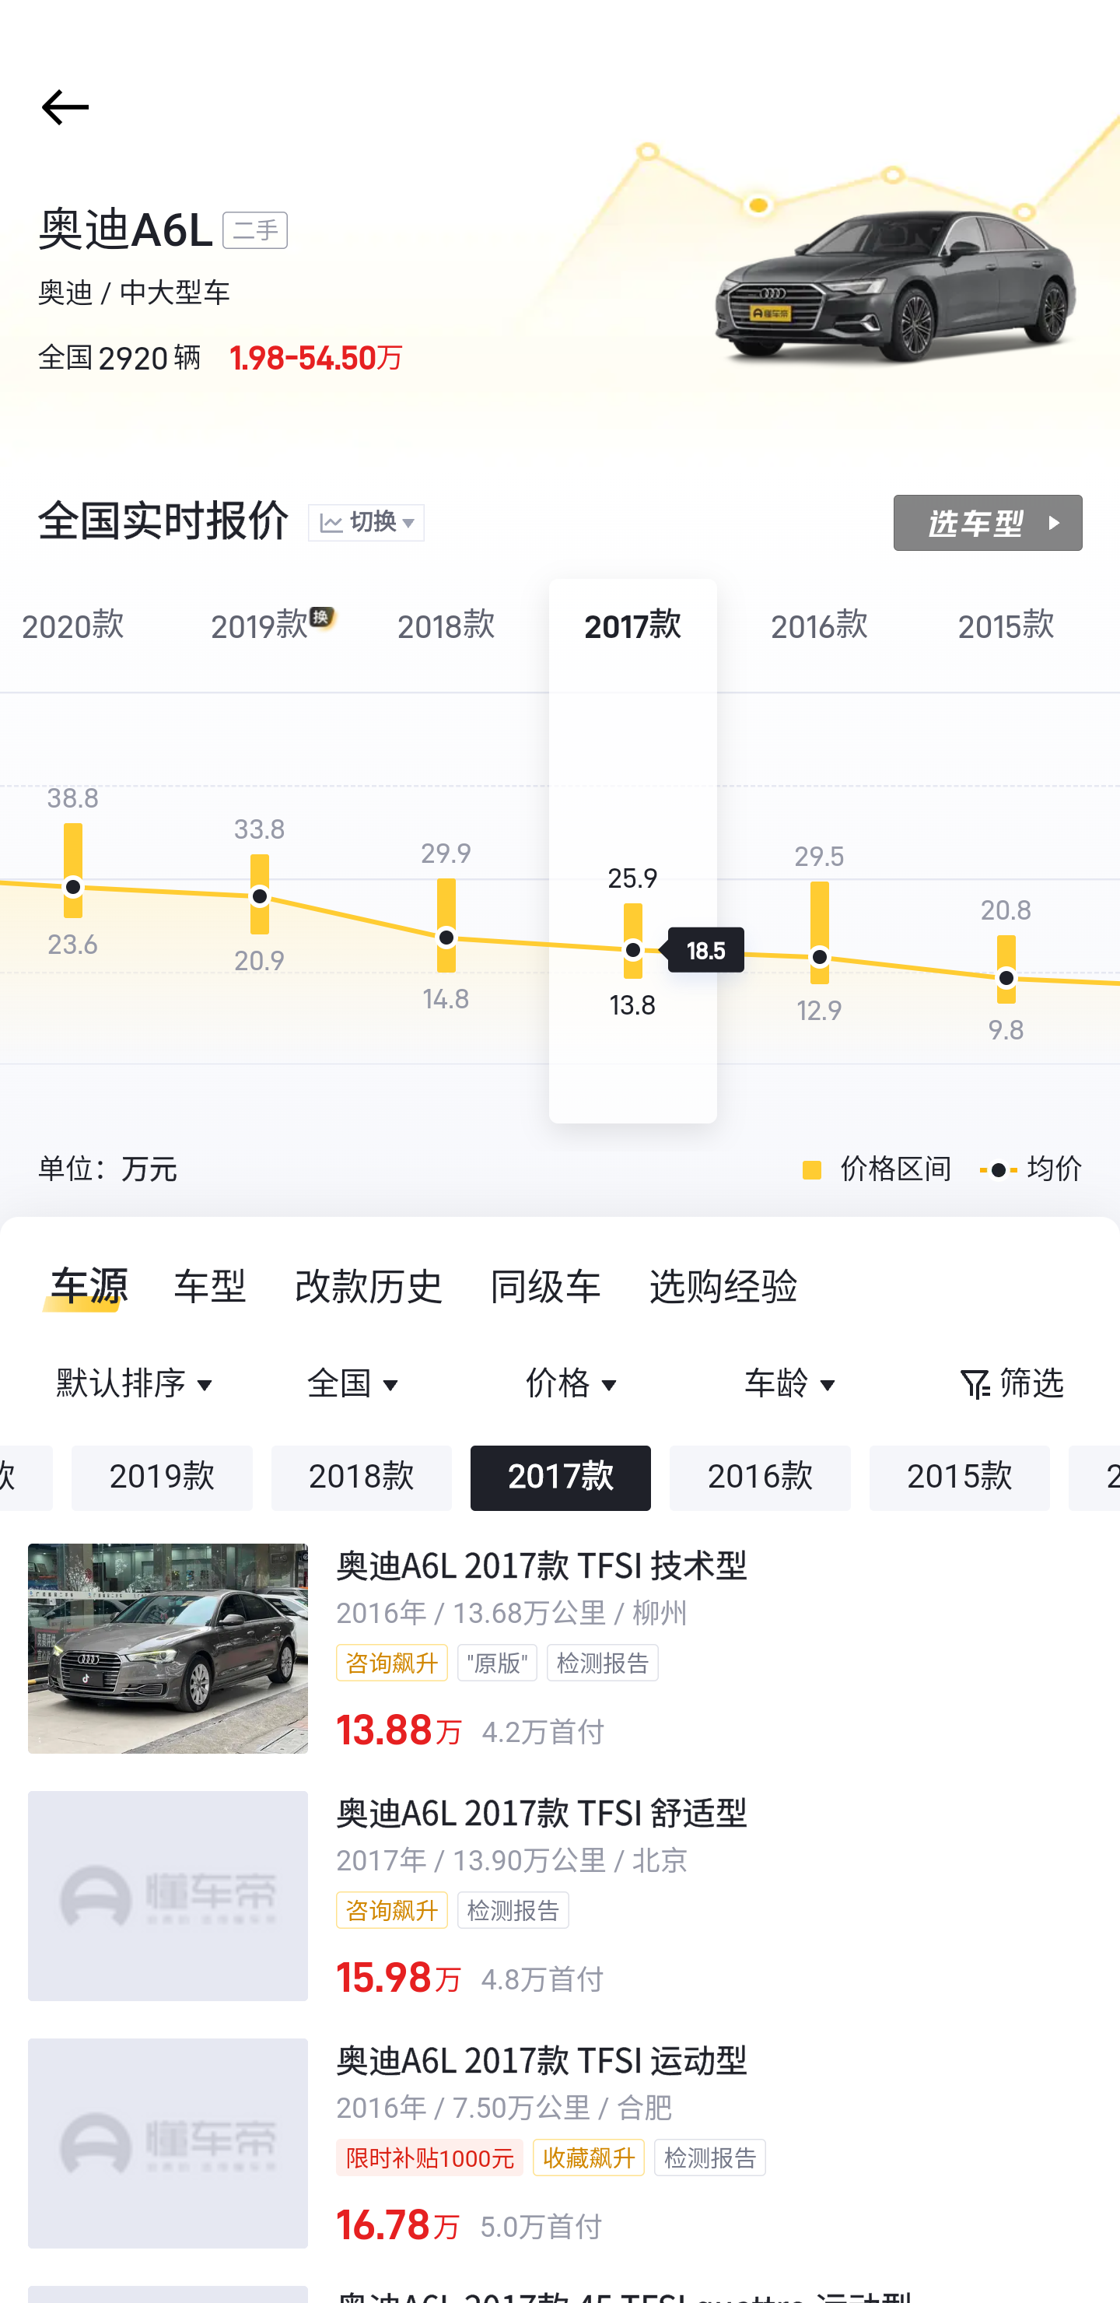 This screenshot has width=1120, height=2303. What do you see at coordinates (723, 1287) in the screenshot?
I see `选购经验` at bounding box center [723, 1287].